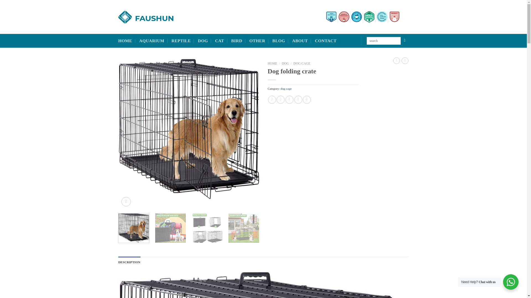  I want to click on Share on Facebook, so click(272, 99).